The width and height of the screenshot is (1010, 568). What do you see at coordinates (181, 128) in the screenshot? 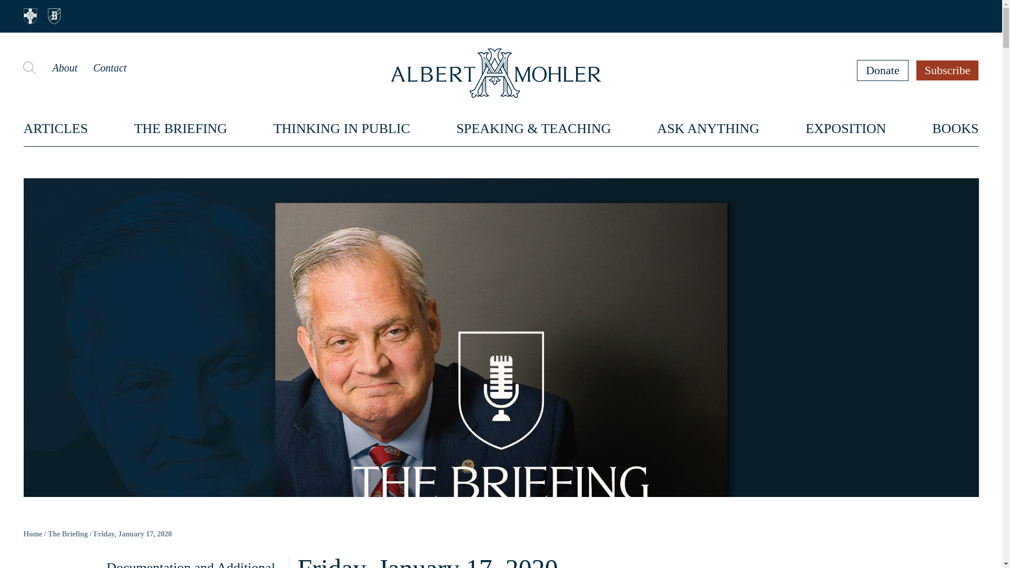
I see `THE BRIEFING` at bounding box center [181, 128].